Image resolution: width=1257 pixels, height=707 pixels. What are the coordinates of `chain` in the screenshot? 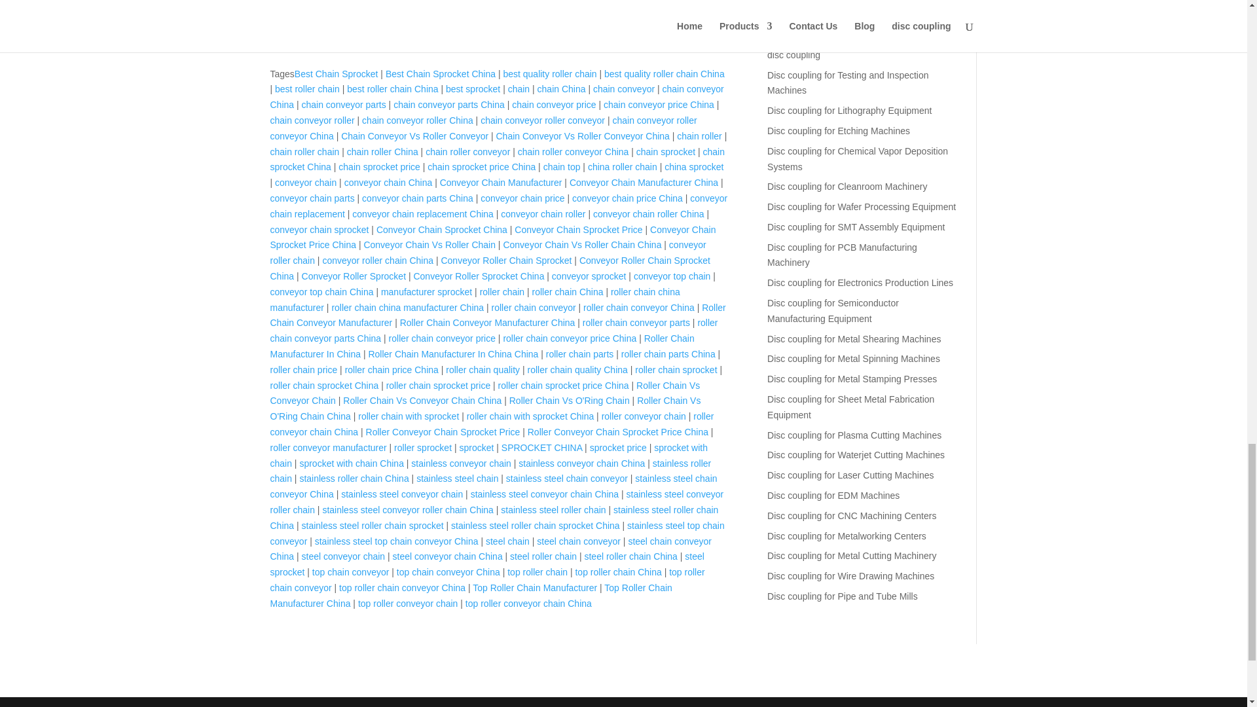 It's located at (519, 89).